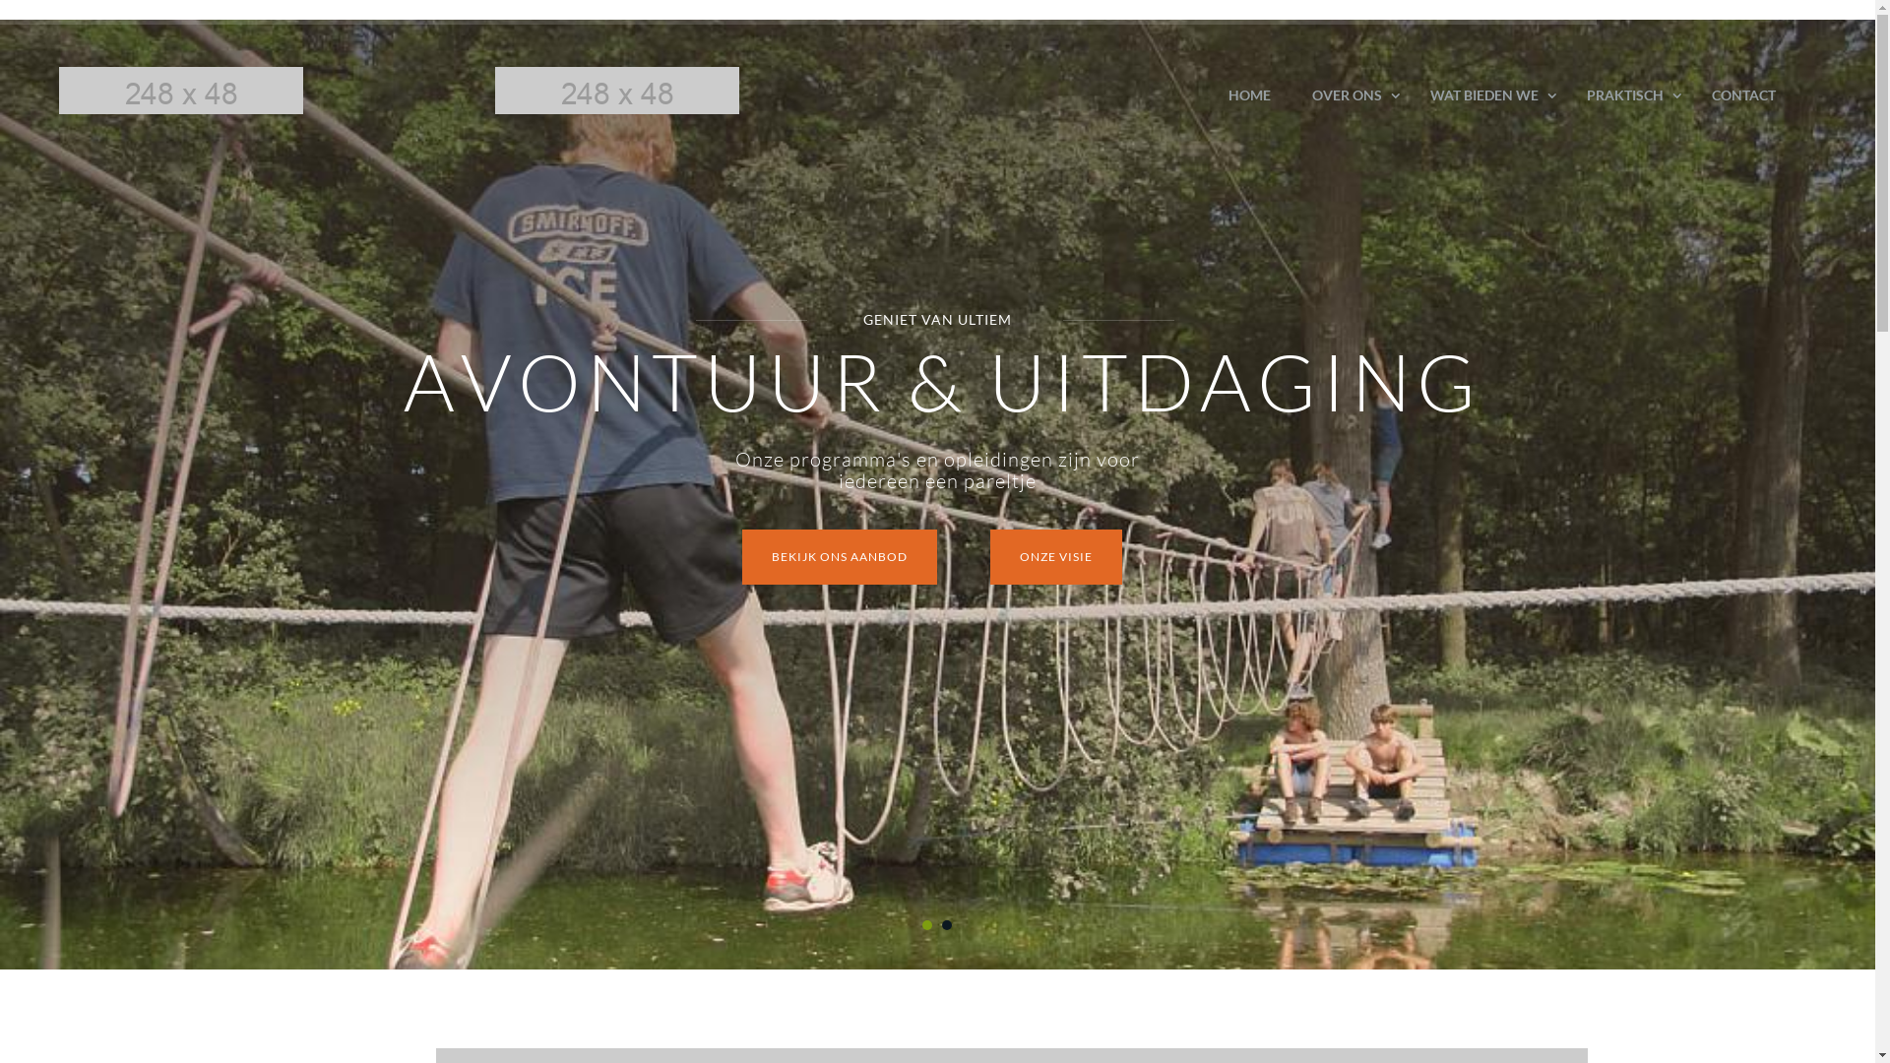  I want to click on OVER ONS, so click(1351, 94).